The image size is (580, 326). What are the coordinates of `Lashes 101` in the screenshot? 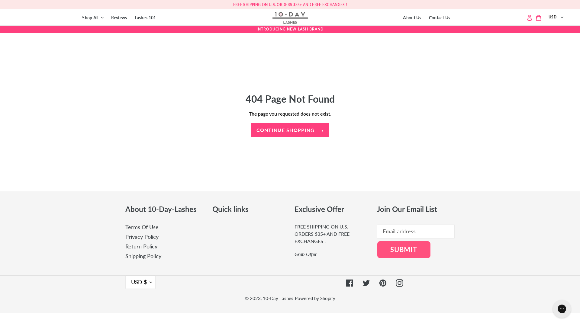 It's located at (146, 17).